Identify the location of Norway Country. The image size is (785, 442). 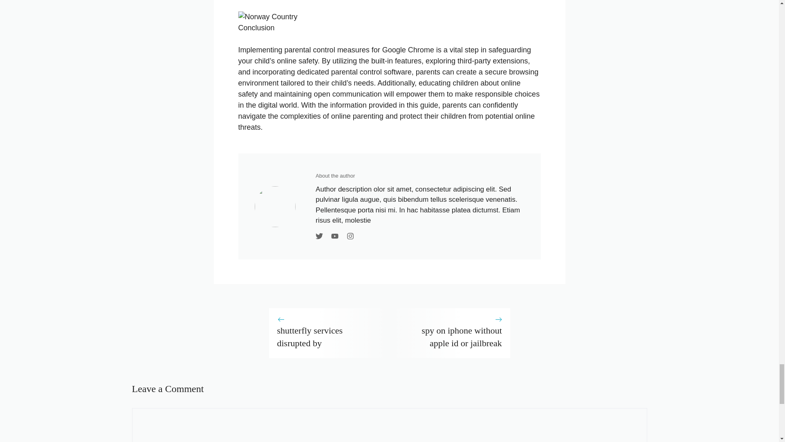
(267, 17).